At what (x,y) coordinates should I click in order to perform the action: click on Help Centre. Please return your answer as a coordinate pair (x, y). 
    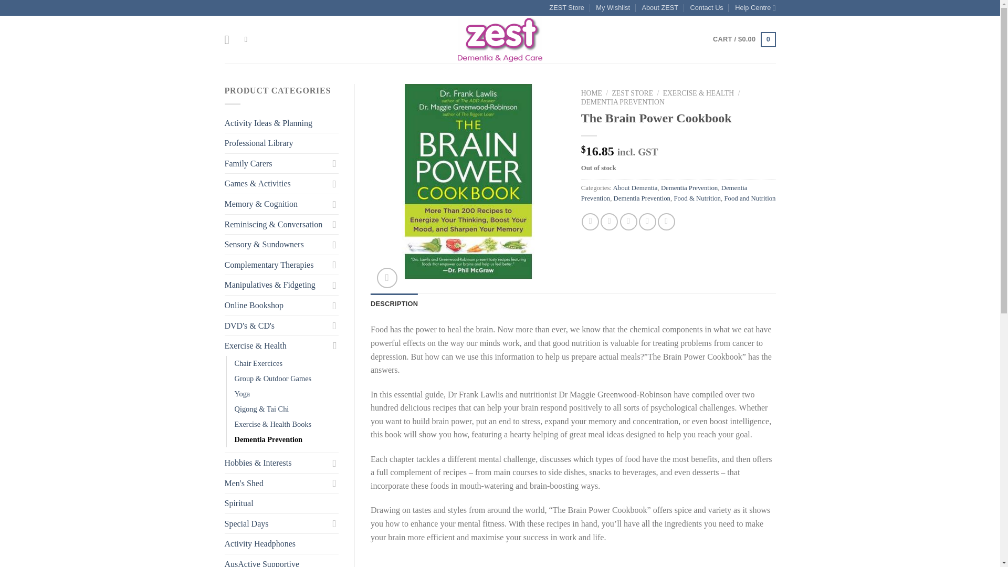
    Looking at the image, I should click on (755, 8).